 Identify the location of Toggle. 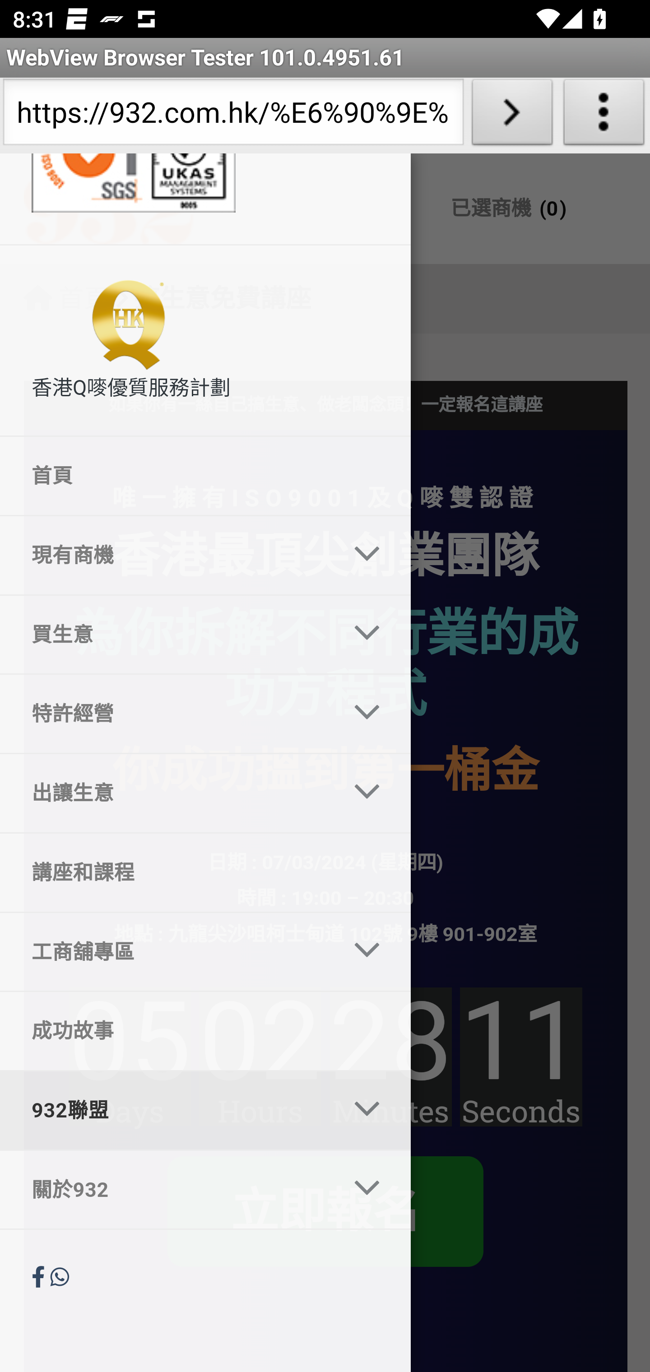
(367, 713).